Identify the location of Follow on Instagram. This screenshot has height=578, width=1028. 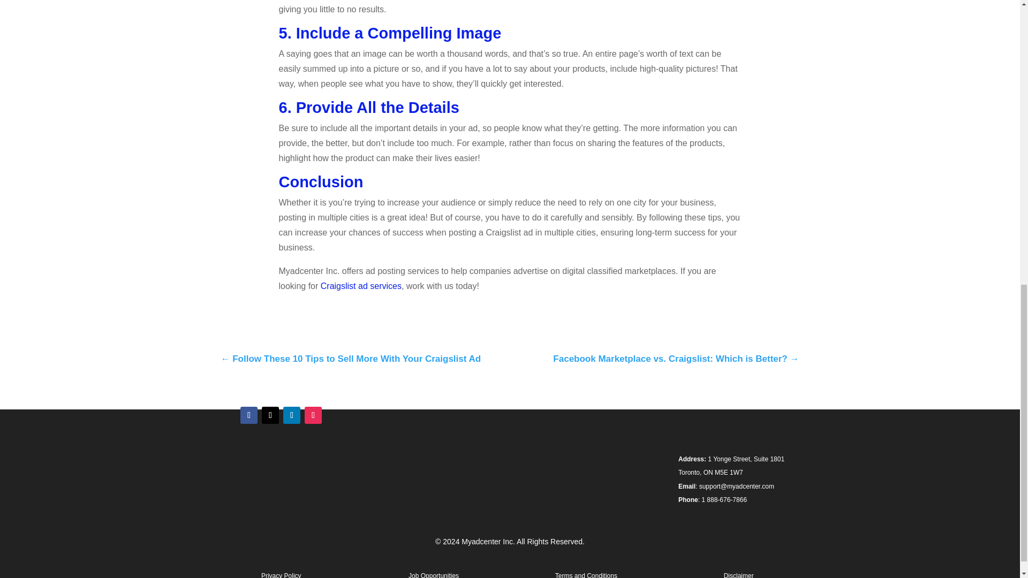
(313, 415).